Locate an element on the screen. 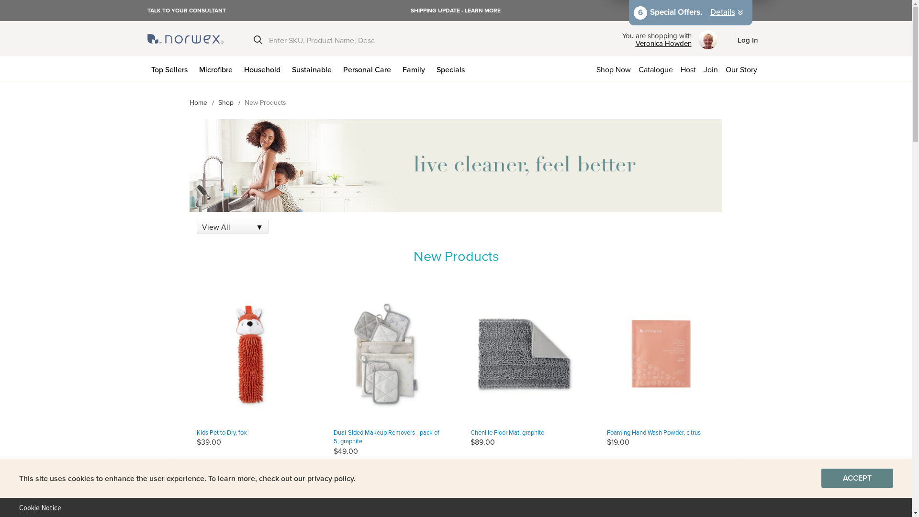  Cookie Notice is located at coordinates (36, 507).